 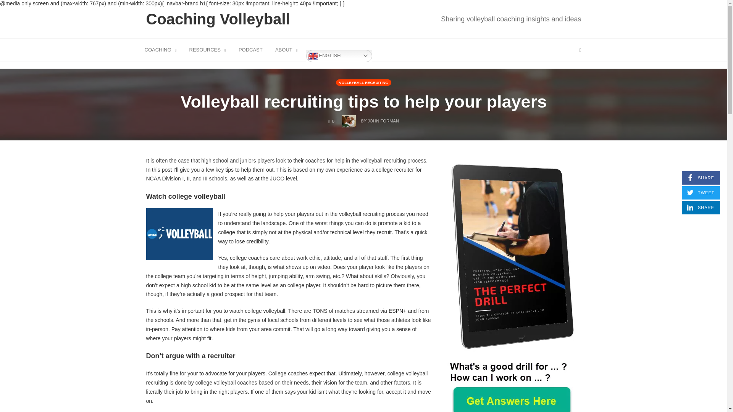 I want to click on About Coaching Volleyball, so click(x=218, y=19).